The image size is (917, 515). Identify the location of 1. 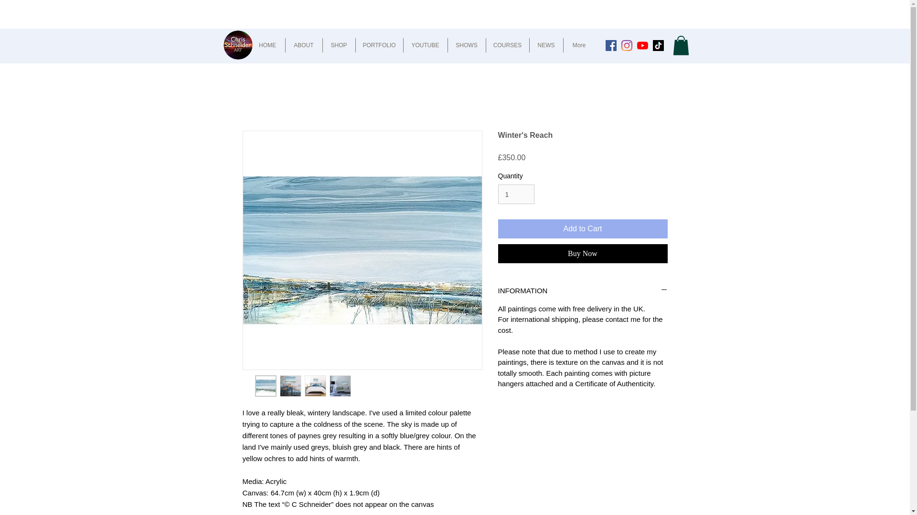
(516, 194).